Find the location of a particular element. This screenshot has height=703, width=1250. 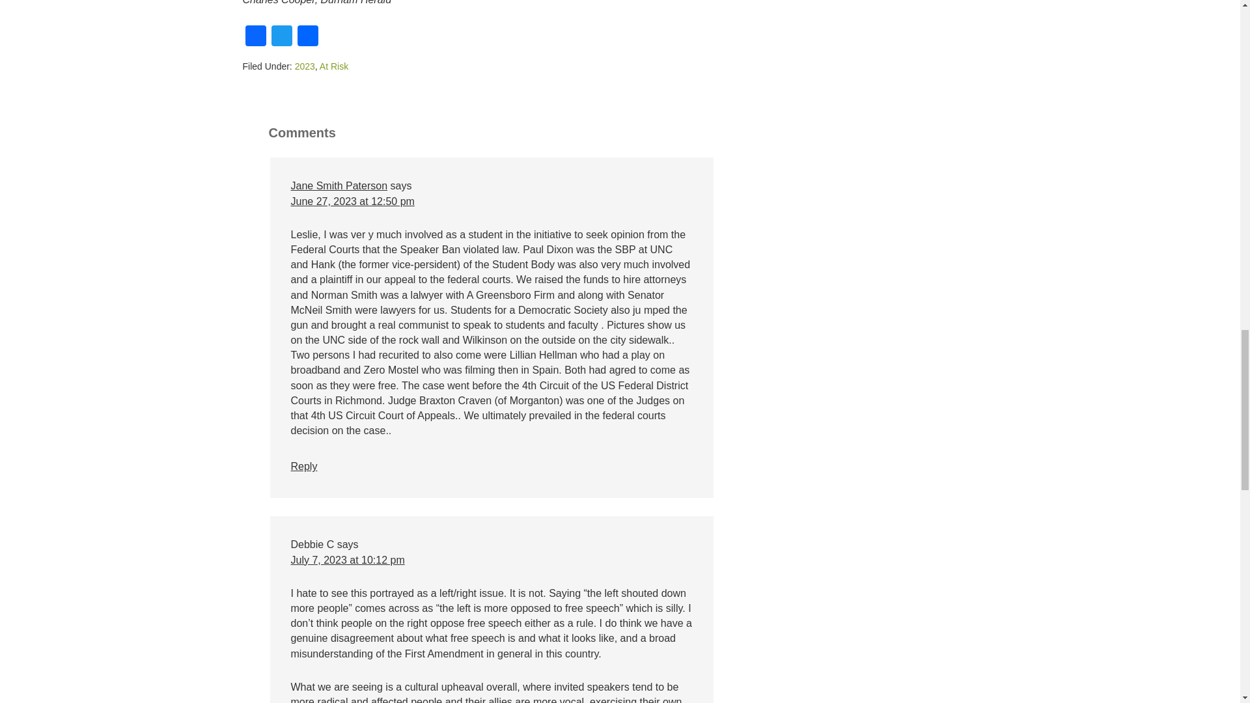

June 27, 2023 at 12:50 pm is located at coordinates (352, 201).